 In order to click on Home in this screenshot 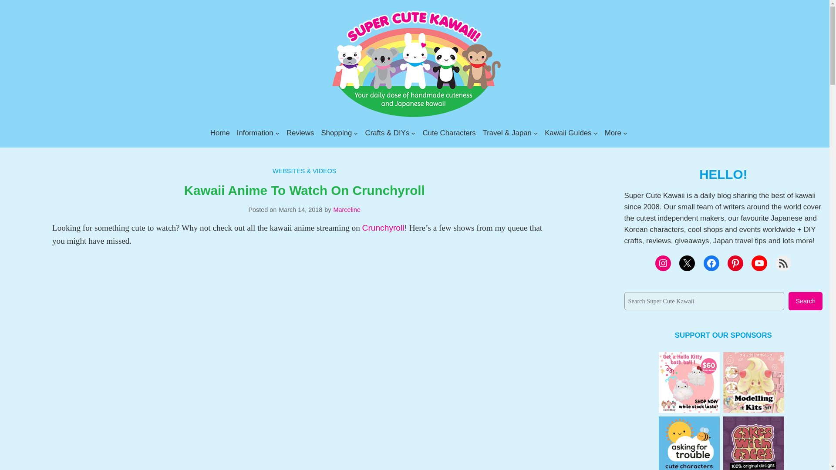, I will do `click(220, 133)`.